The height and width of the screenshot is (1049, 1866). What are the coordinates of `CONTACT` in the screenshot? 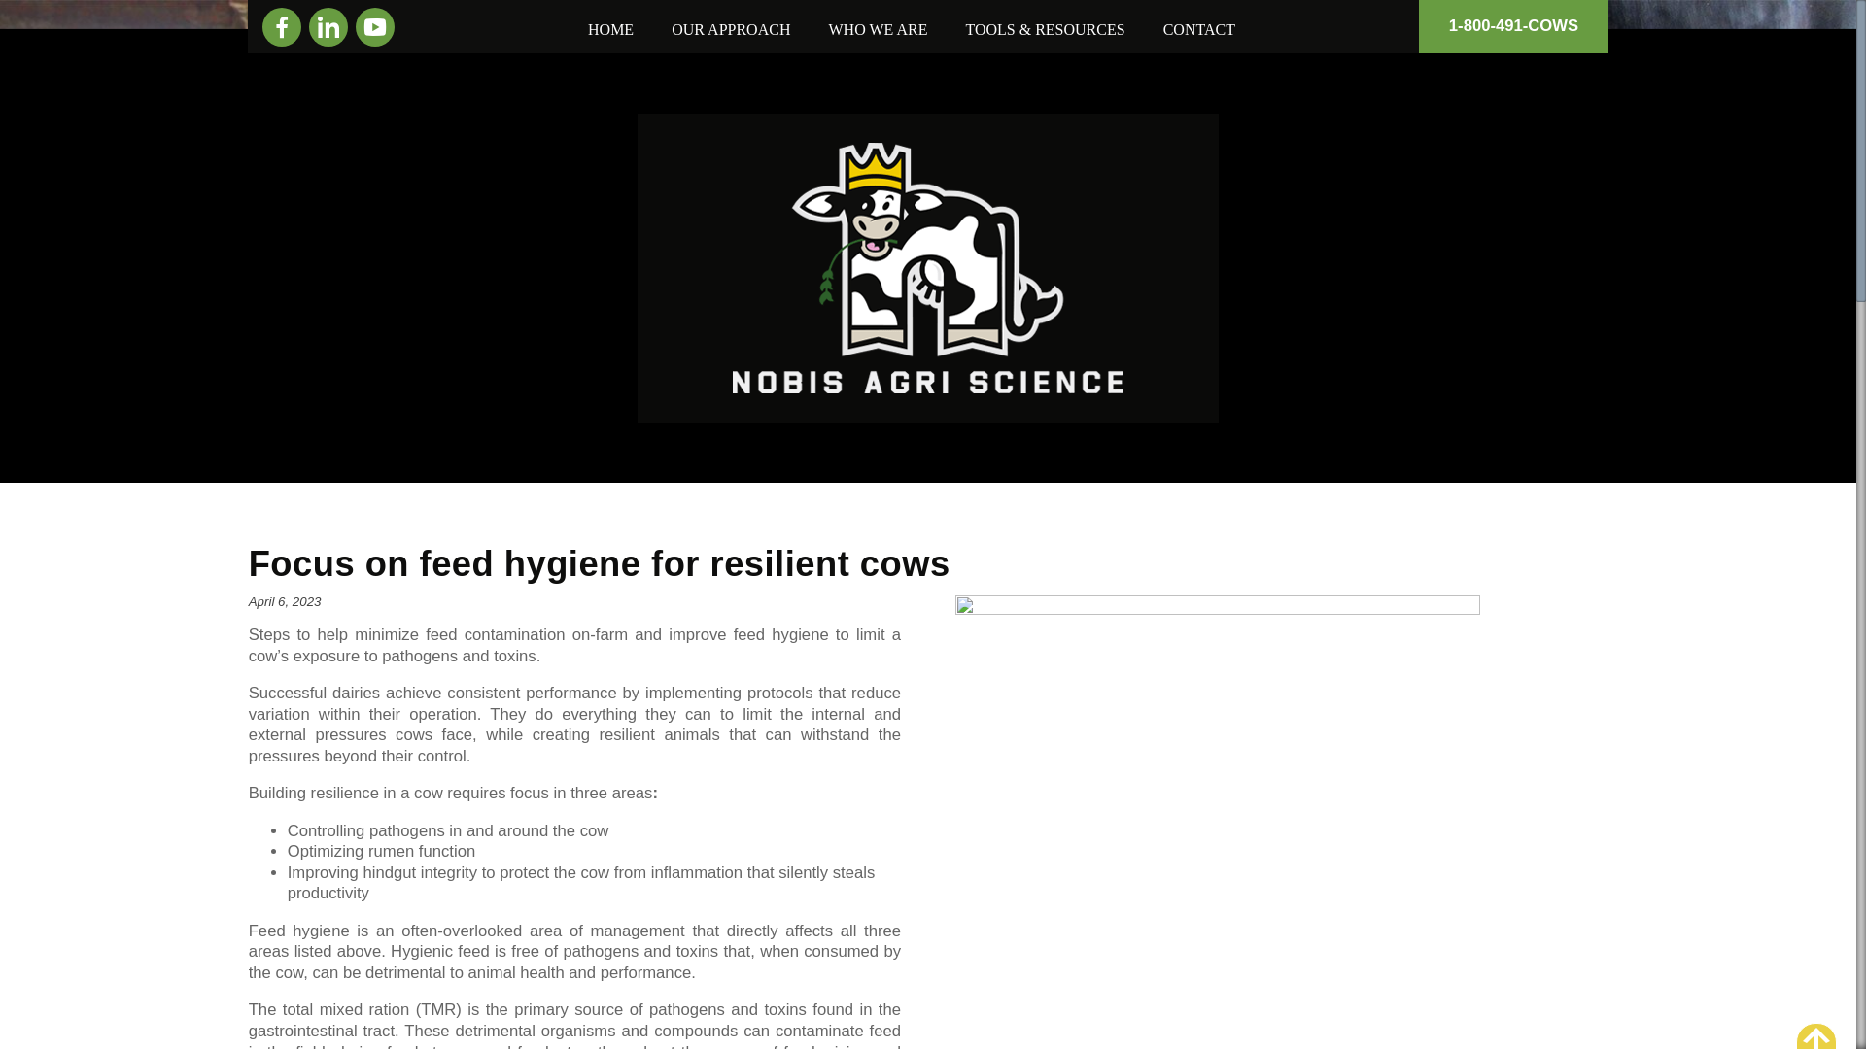 It's located at (1199, 29).